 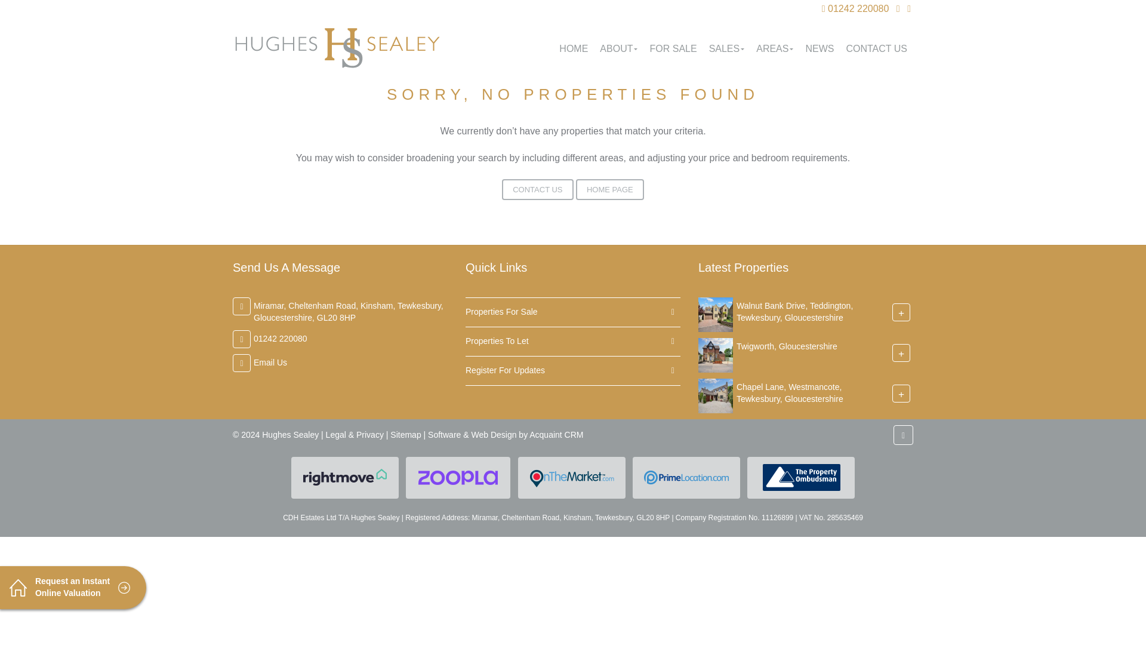 What do you see at coordinates (280, 338) in the screenshot?
I see `01242 220080` at bounding box center [280, 338].